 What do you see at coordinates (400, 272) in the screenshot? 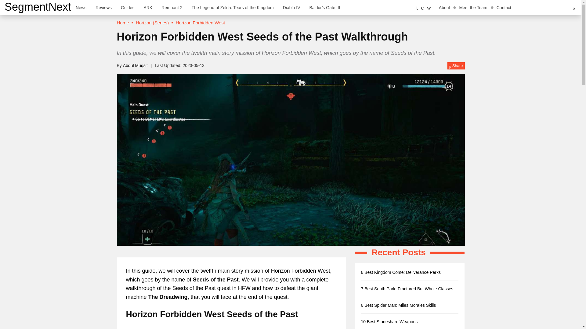
I see `6 Best Kingdom Come: Deliverance Perks` at bounding box center [400, 272].